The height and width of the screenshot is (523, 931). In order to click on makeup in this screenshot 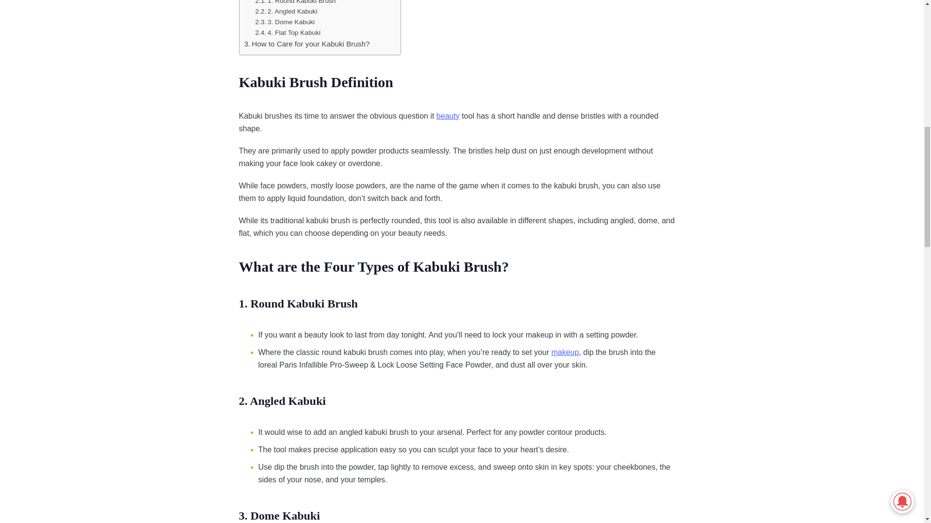, I will do `click(565, 352)`.